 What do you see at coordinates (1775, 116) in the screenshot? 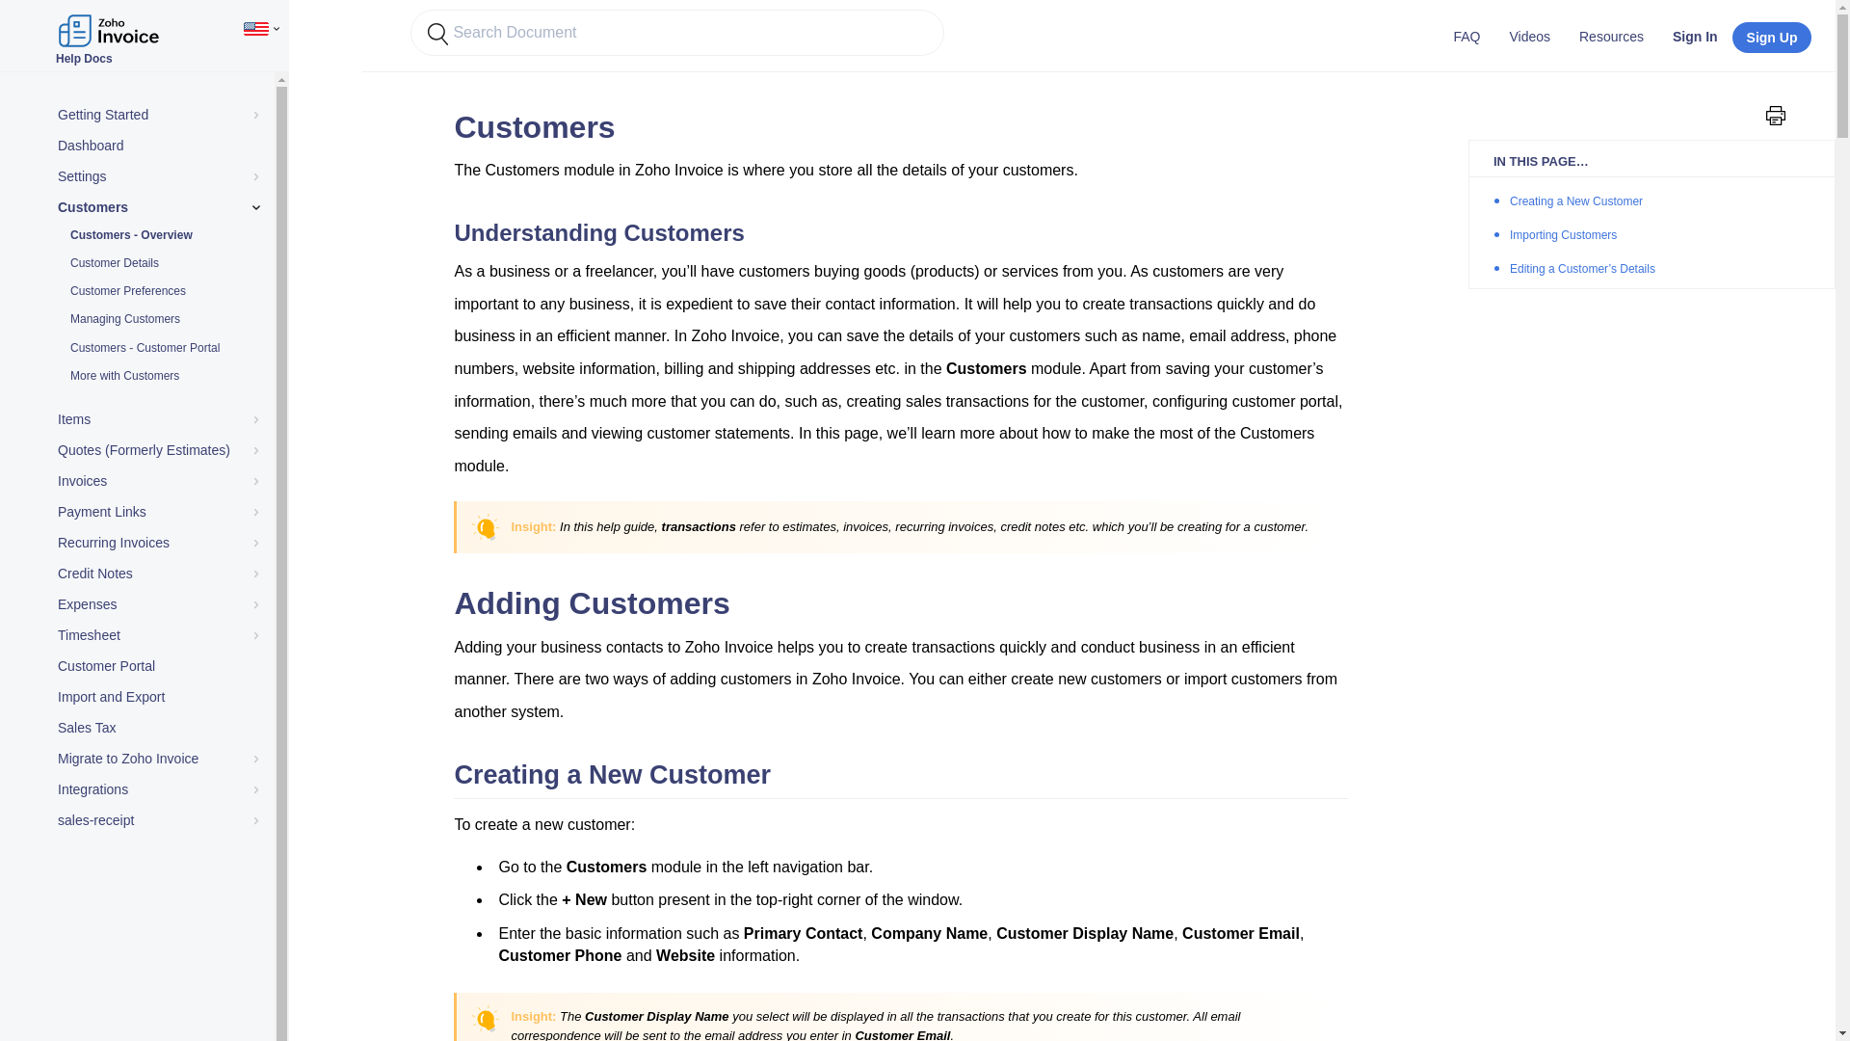
I see `Print this page` at bounding box center [1775, 116].